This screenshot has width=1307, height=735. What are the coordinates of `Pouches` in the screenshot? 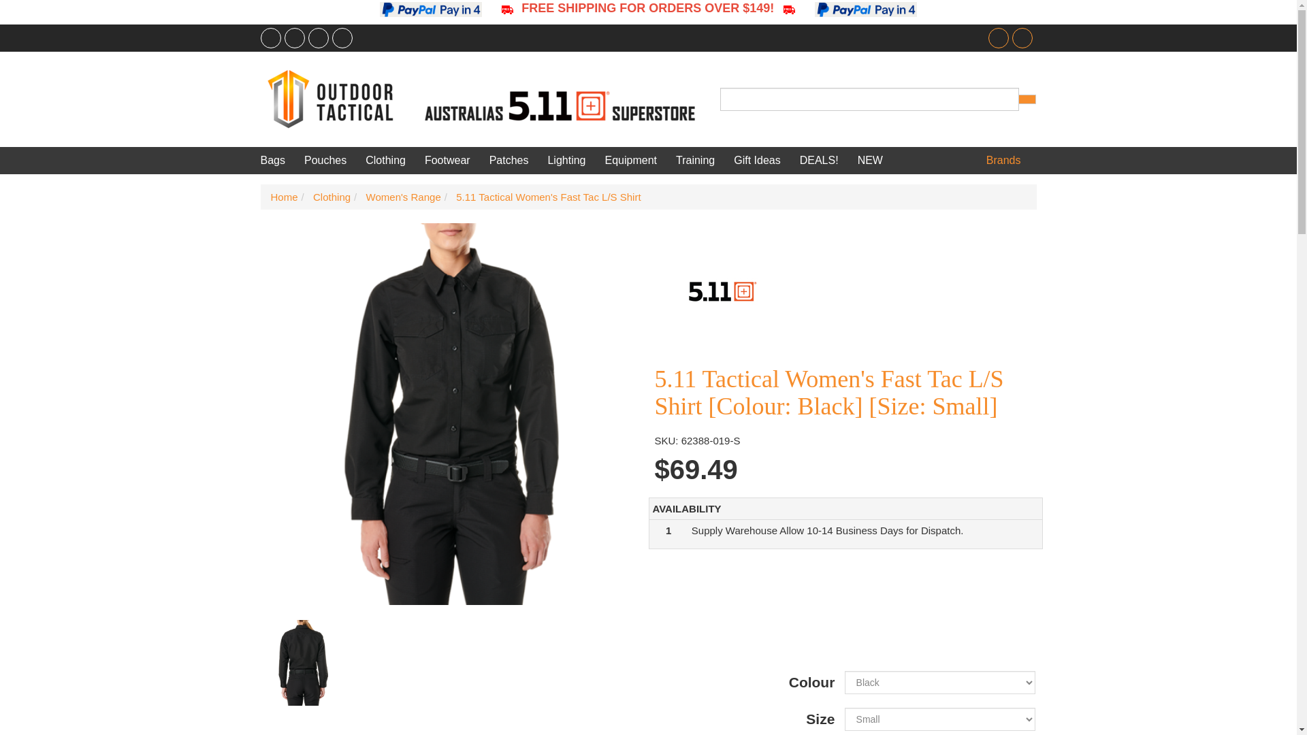 It's located at (325, 161).